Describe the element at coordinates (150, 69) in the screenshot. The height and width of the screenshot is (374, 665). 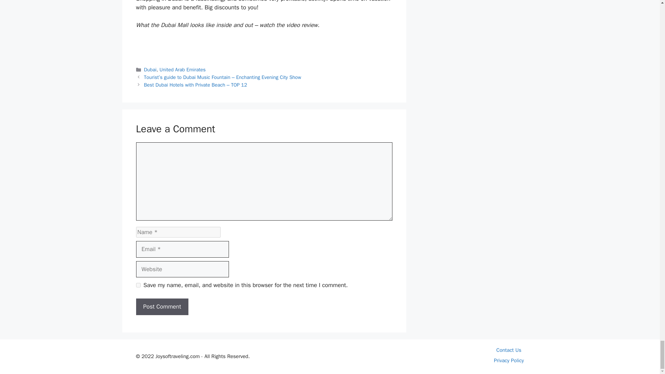
I see `Dubai` at that location.